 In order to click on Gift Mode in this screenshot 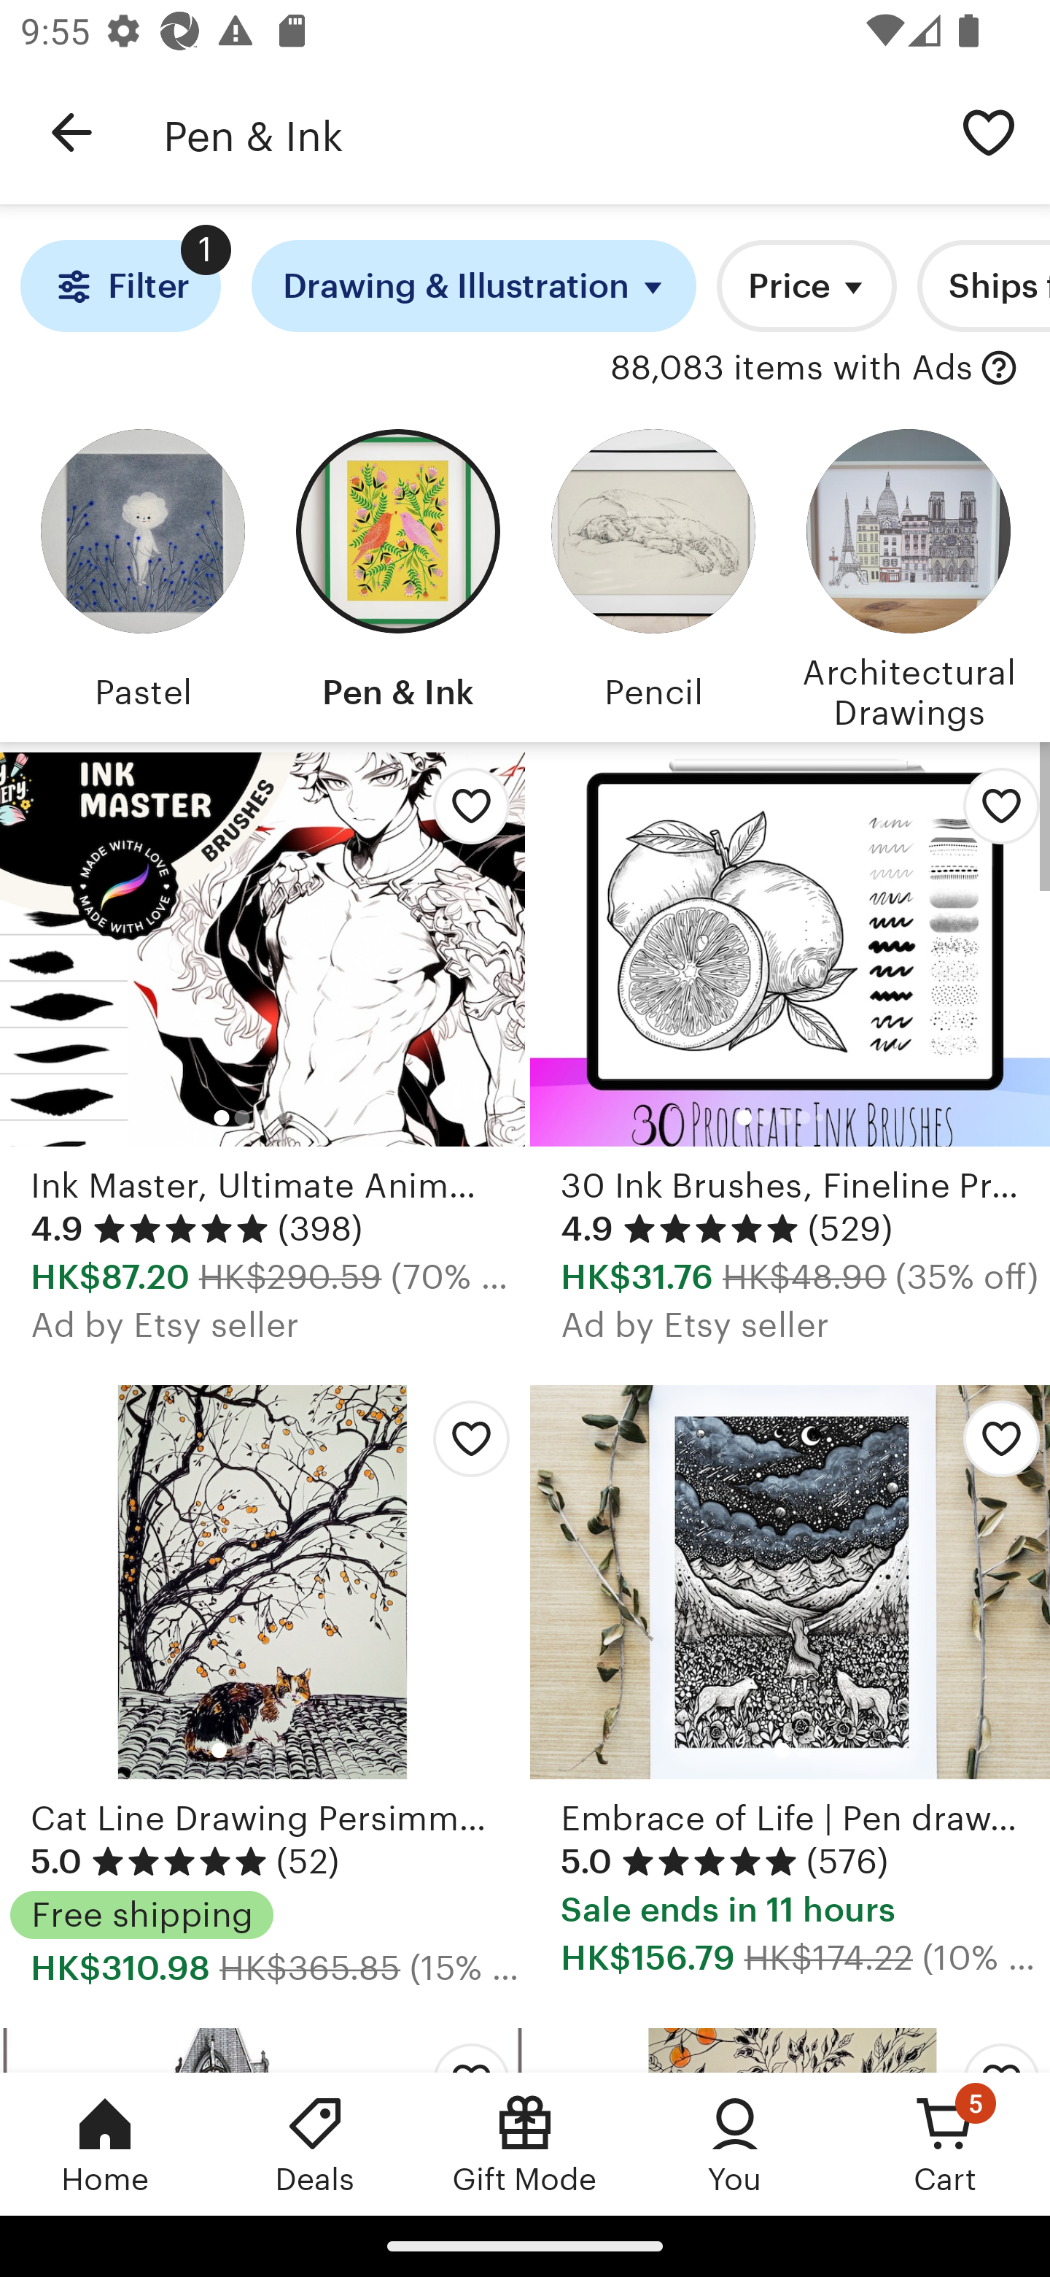, I will do `click(525, 2143)`.